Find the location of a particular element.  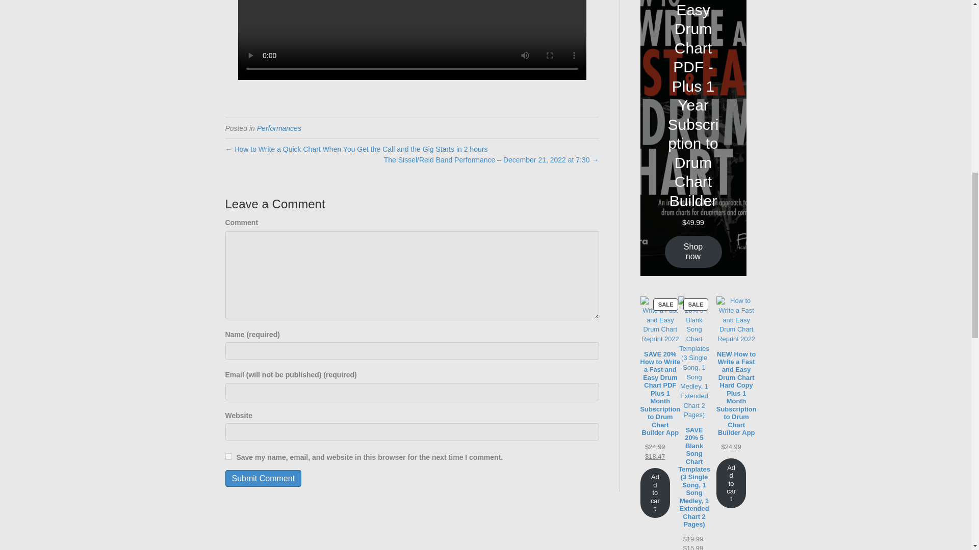

Performances is located at coordinates (279, 128).